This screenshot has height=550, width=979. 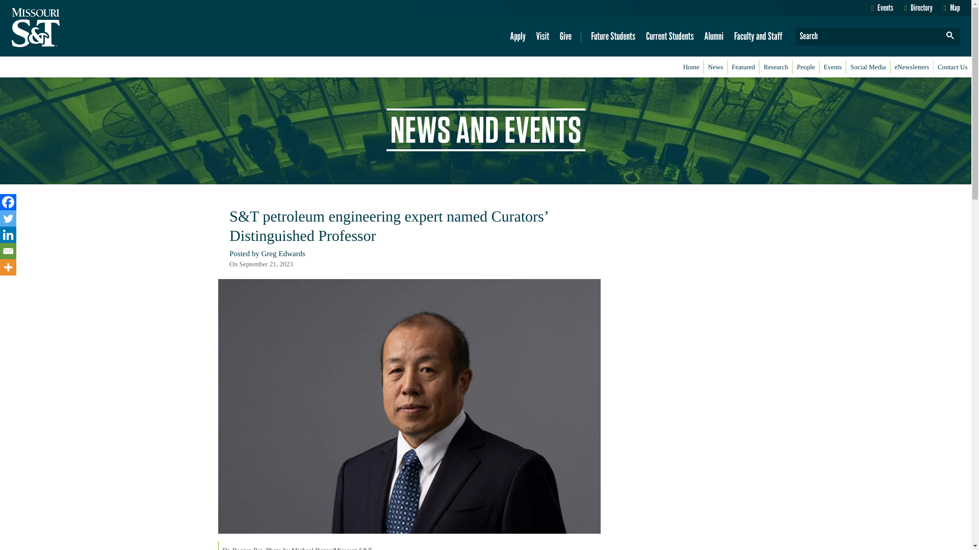 I want to click on People, so click(x=806, y=67).